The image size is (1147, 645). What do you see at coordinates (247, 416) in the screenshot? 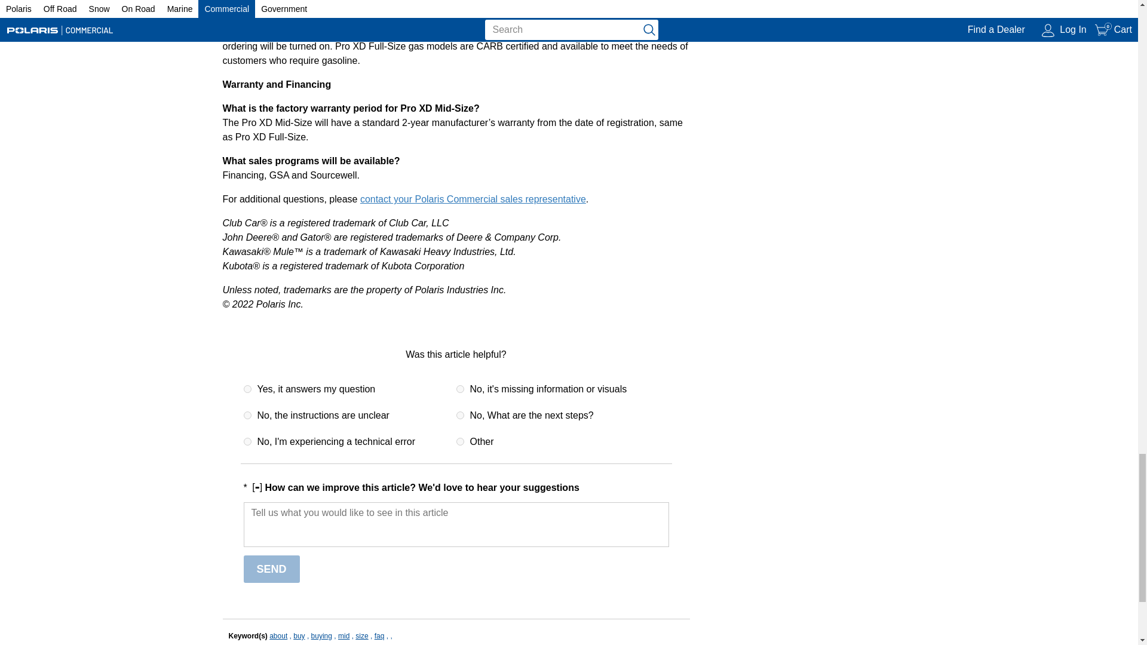
I see `No. The instructions are unclear` at bounding box center [247, 416].